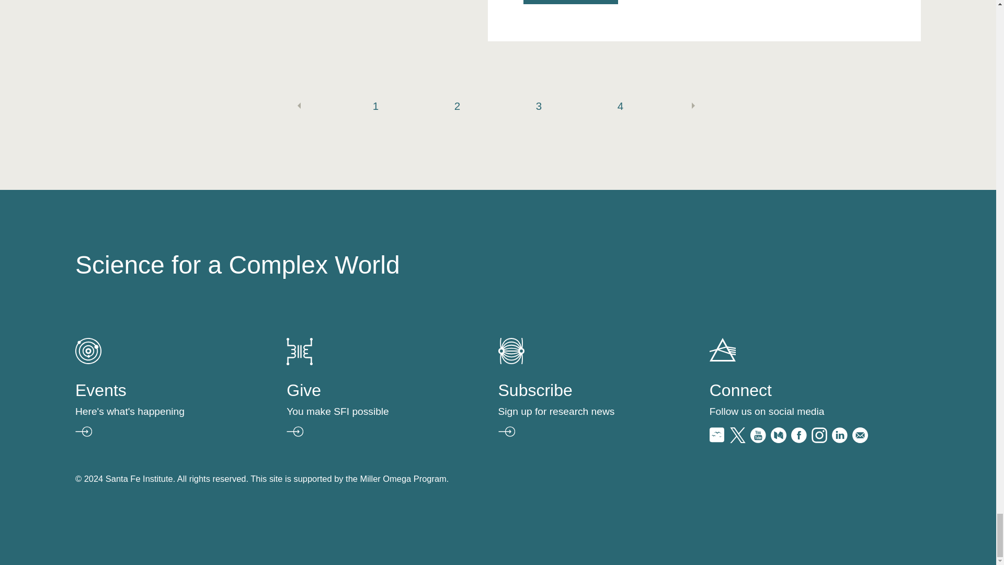  What do you see at coordinates (840, 439) in the screenshot?
I see `linkedin` at bounding box center [840, 439].